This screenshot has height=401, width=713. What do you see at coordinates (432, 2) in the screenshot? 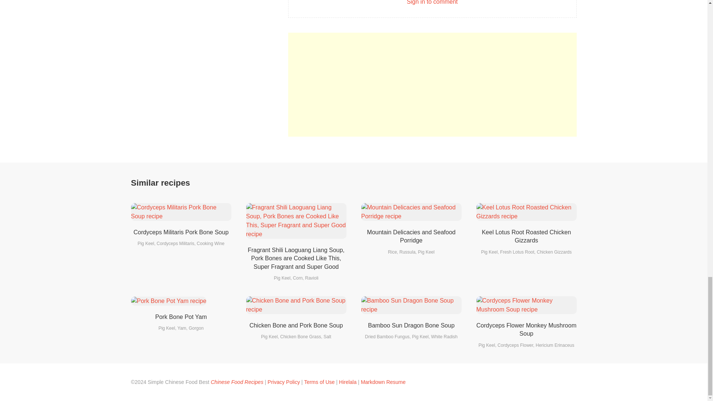
I see `Sign in to comment` at bounding box center [432, 2].